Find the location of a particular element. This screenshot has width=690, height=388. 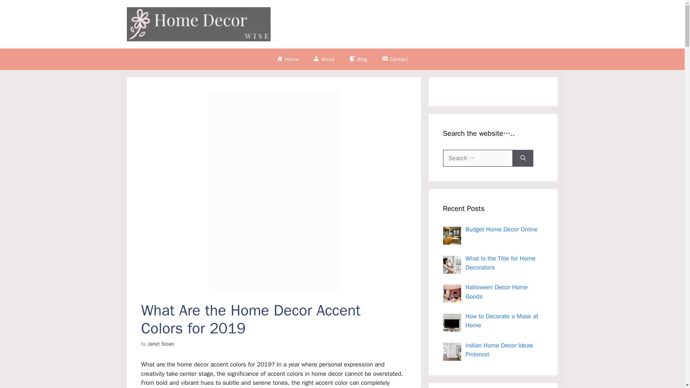

Blog is located at coordinates (358, 59).